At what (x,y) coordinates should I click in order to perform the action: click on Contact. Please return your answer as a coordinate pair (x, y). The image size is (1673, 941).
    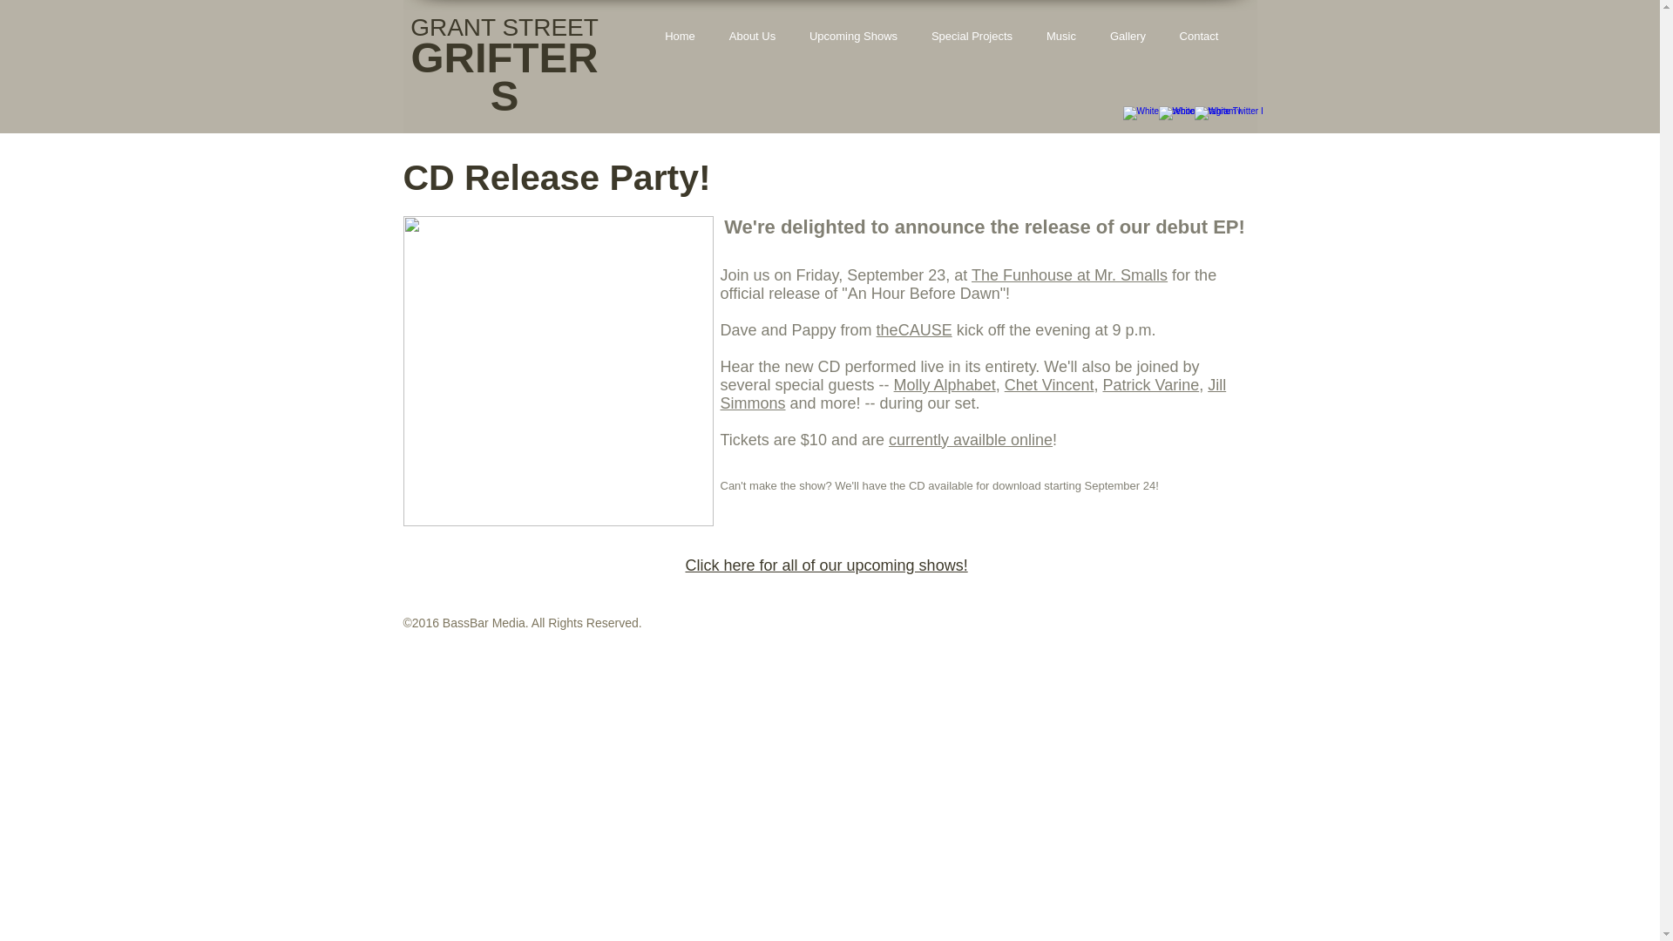
    Looking at the image, I should click on (1198, 37).